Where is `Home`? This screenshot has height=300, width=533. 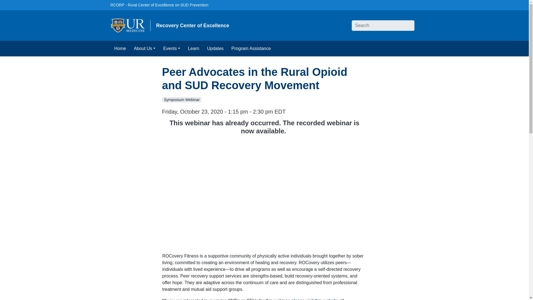
Home is located at coordinates (120, 48).